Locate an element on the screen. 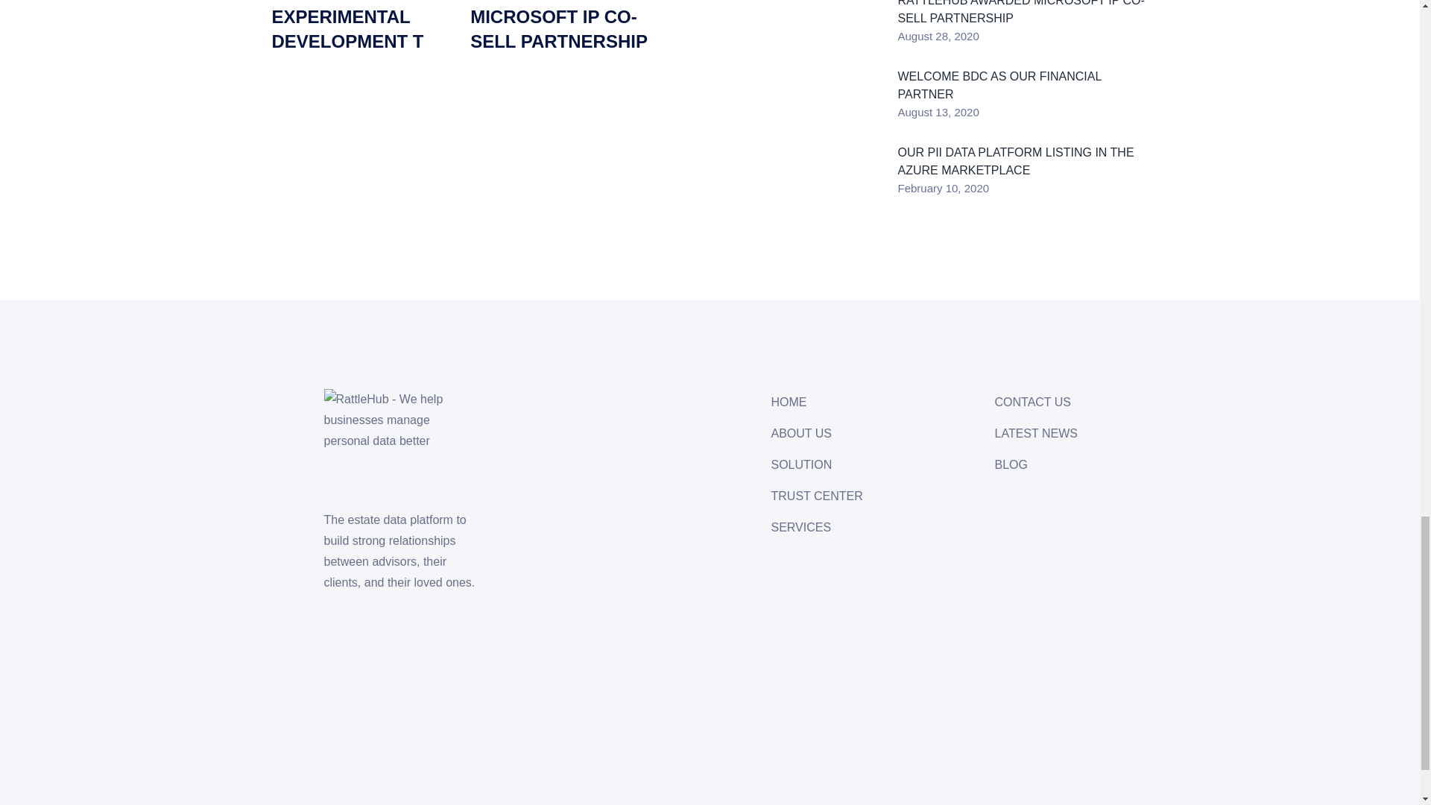 The width and height of the screenshot is (1431, 805). RATTLEHUB AWARDED MICROSOFT IP CO-SELL PARTNERSHIP is located at coordinates (560, 27).